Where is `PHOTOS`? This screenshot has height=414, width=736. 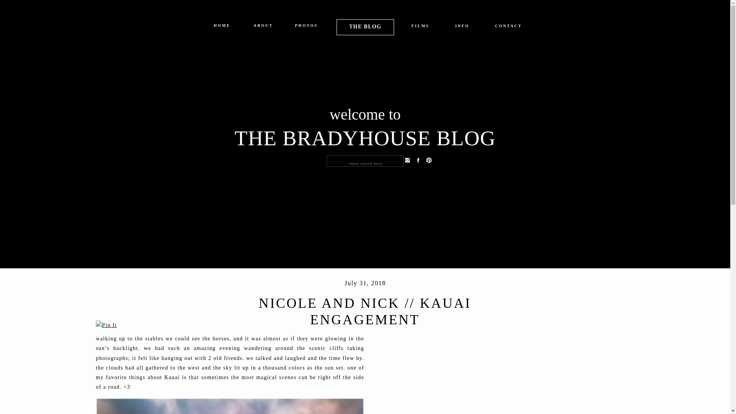 PHOTOS is located at coordinates (306, 27).